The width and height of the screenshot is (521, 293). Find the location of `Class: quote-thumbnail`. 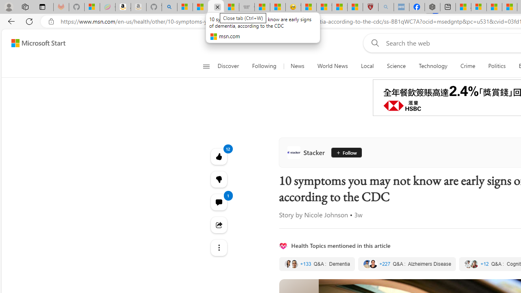

Class: quote-thumbnail is located at coordinates (475, 264).